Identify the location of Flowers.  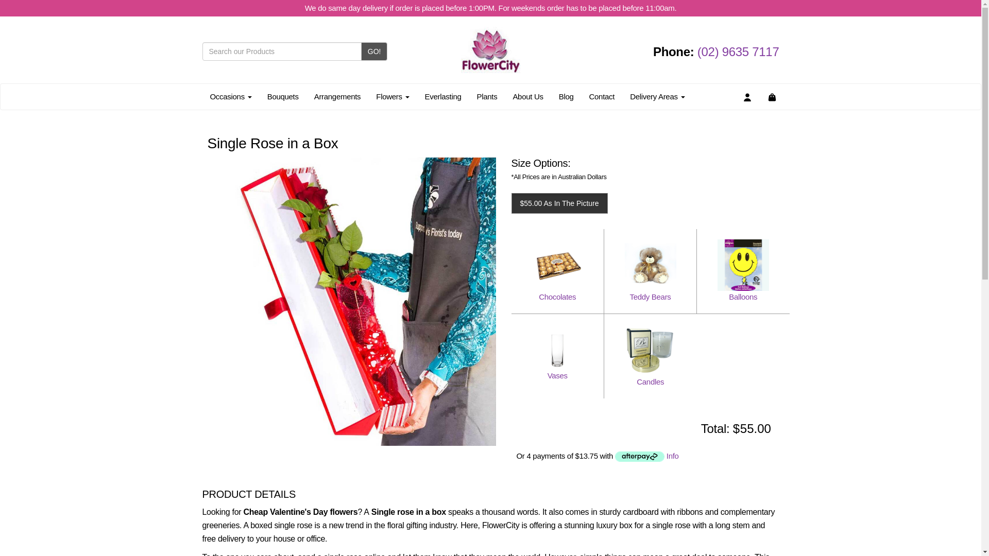
(392, 97).